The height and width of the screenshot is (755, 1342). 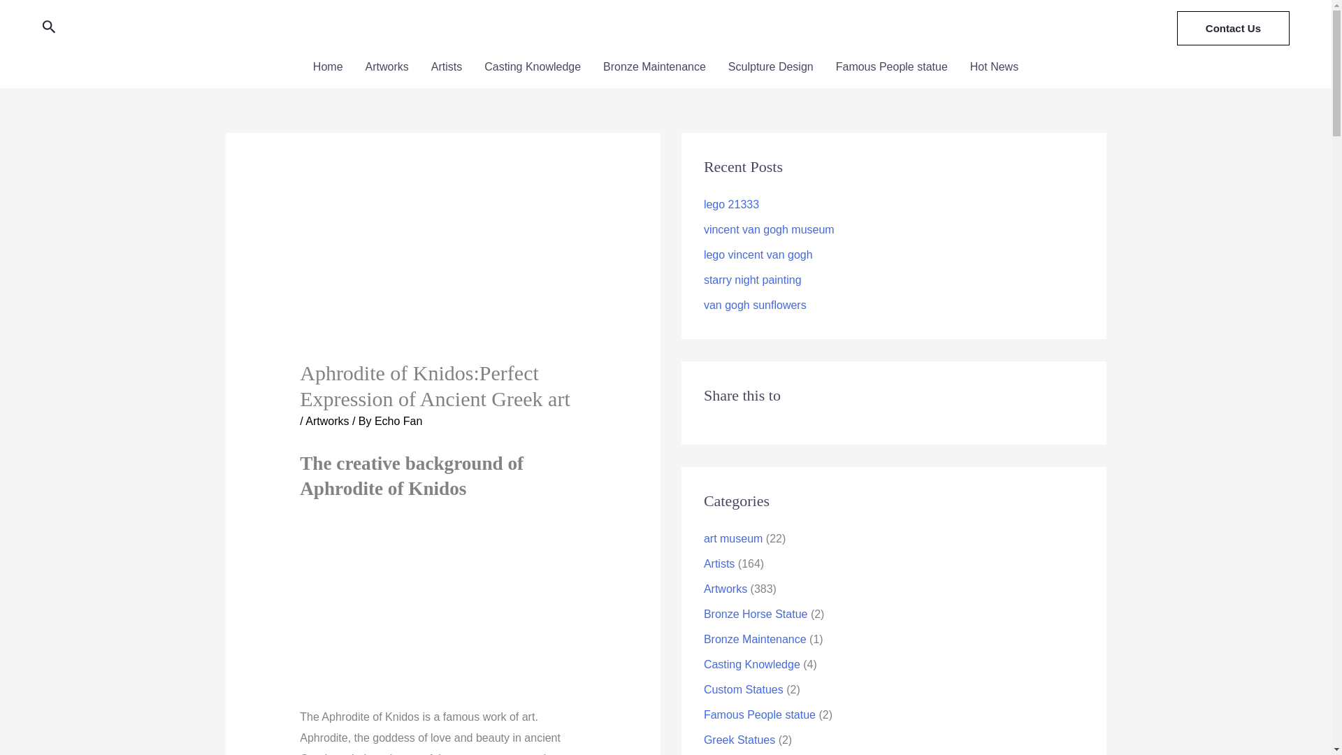 What do you see at coordinates (1233, 28) in the screenshot?
I see `Contact Us` at bounding box center [1233, 28].